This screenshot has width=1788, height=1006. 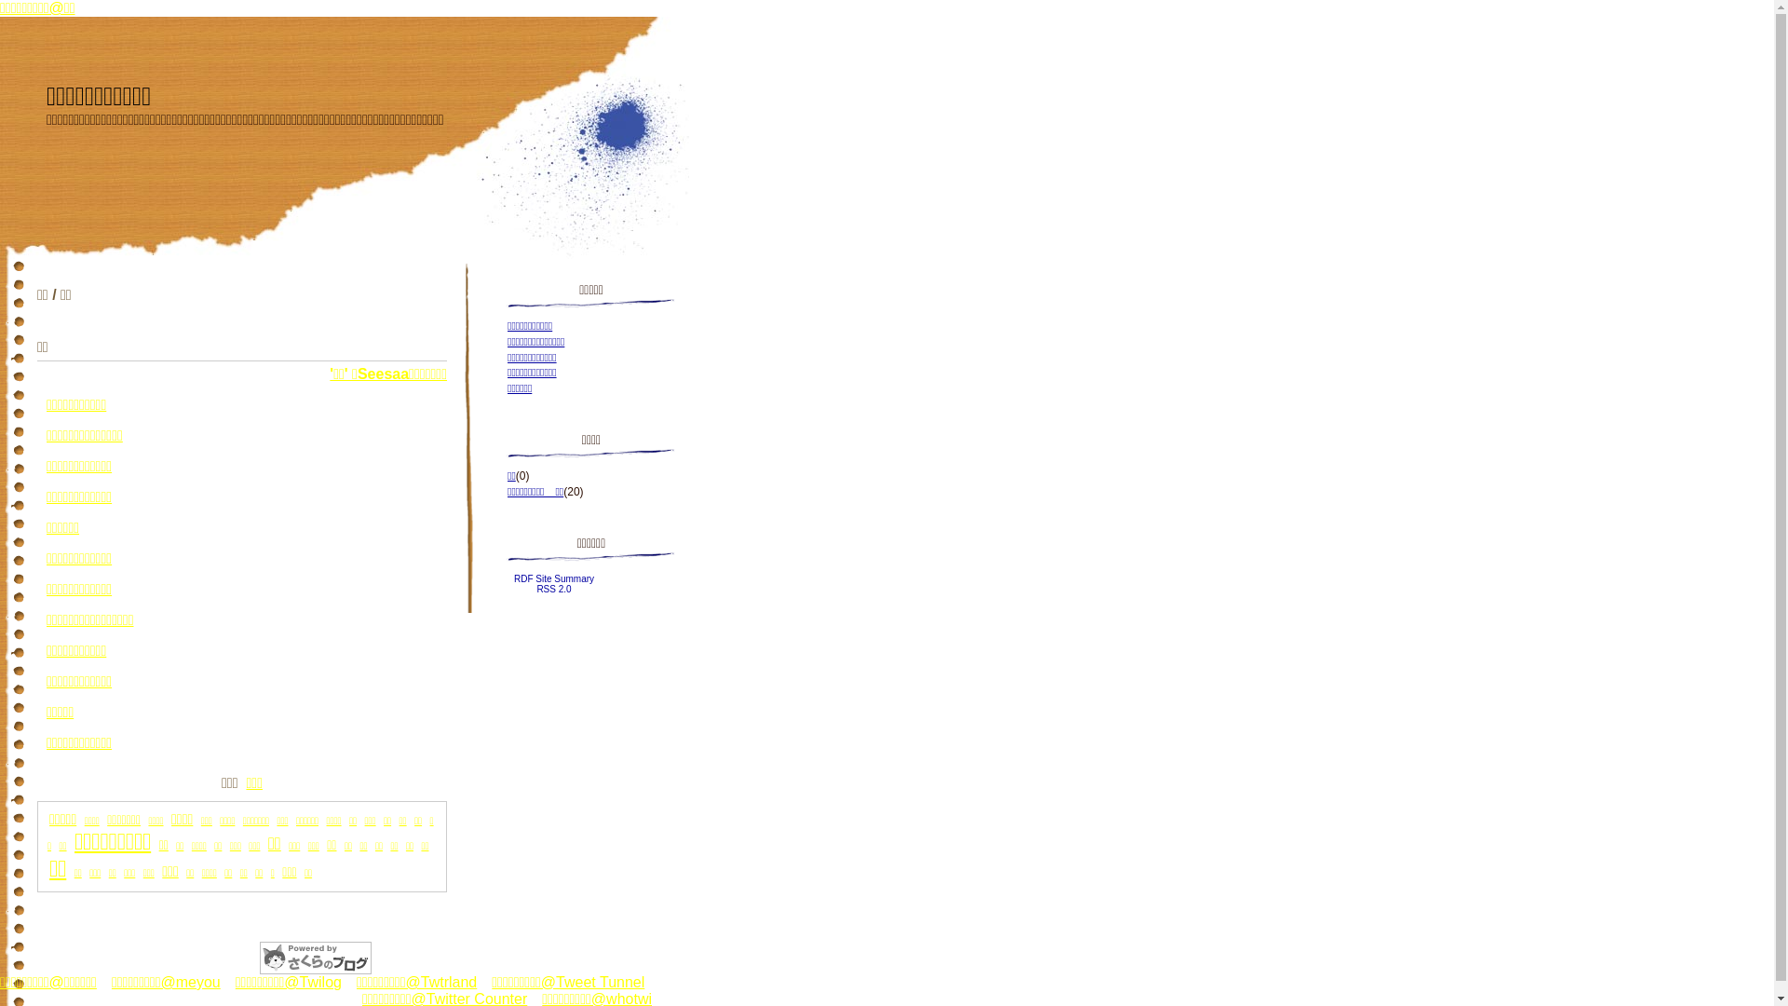 What do you see at coordinates (553, 589) in the screenshot?
I see `RSS 2.0` at bounding box center [553, 589].